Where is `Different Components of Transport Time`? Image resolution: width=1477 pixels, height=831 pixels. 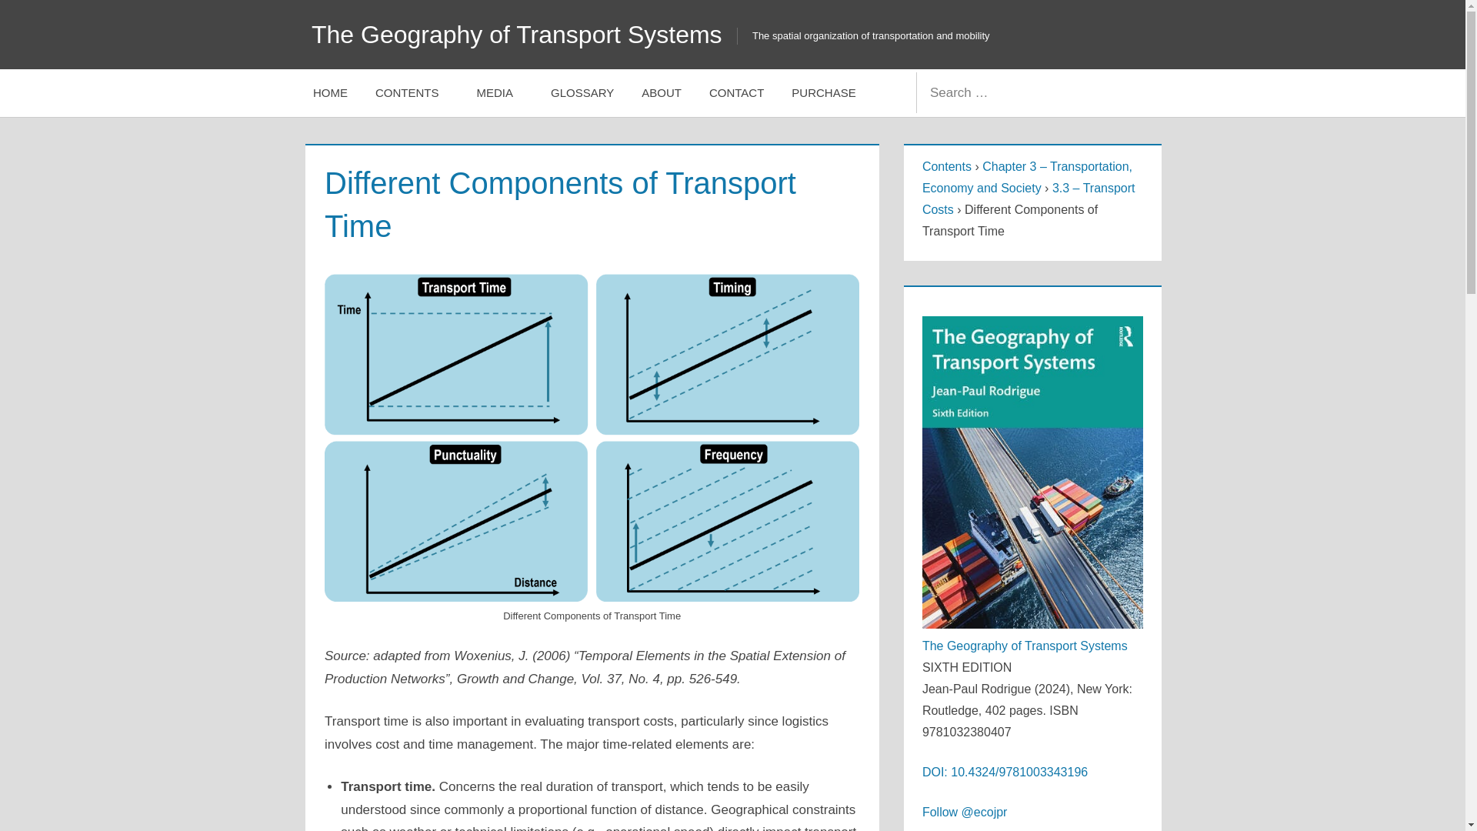 Different Components of Transport Time is located at coordinates (592, 285).